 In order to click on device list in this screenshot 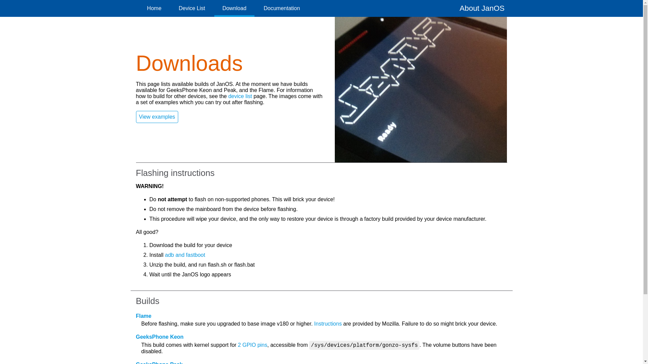, I will do `click(240, 96)`.